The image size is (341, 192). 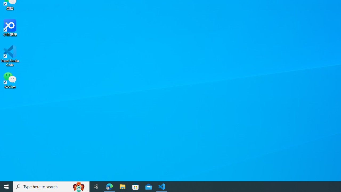 I want to click on Visual Studio Code, so click(x=10, y=56).